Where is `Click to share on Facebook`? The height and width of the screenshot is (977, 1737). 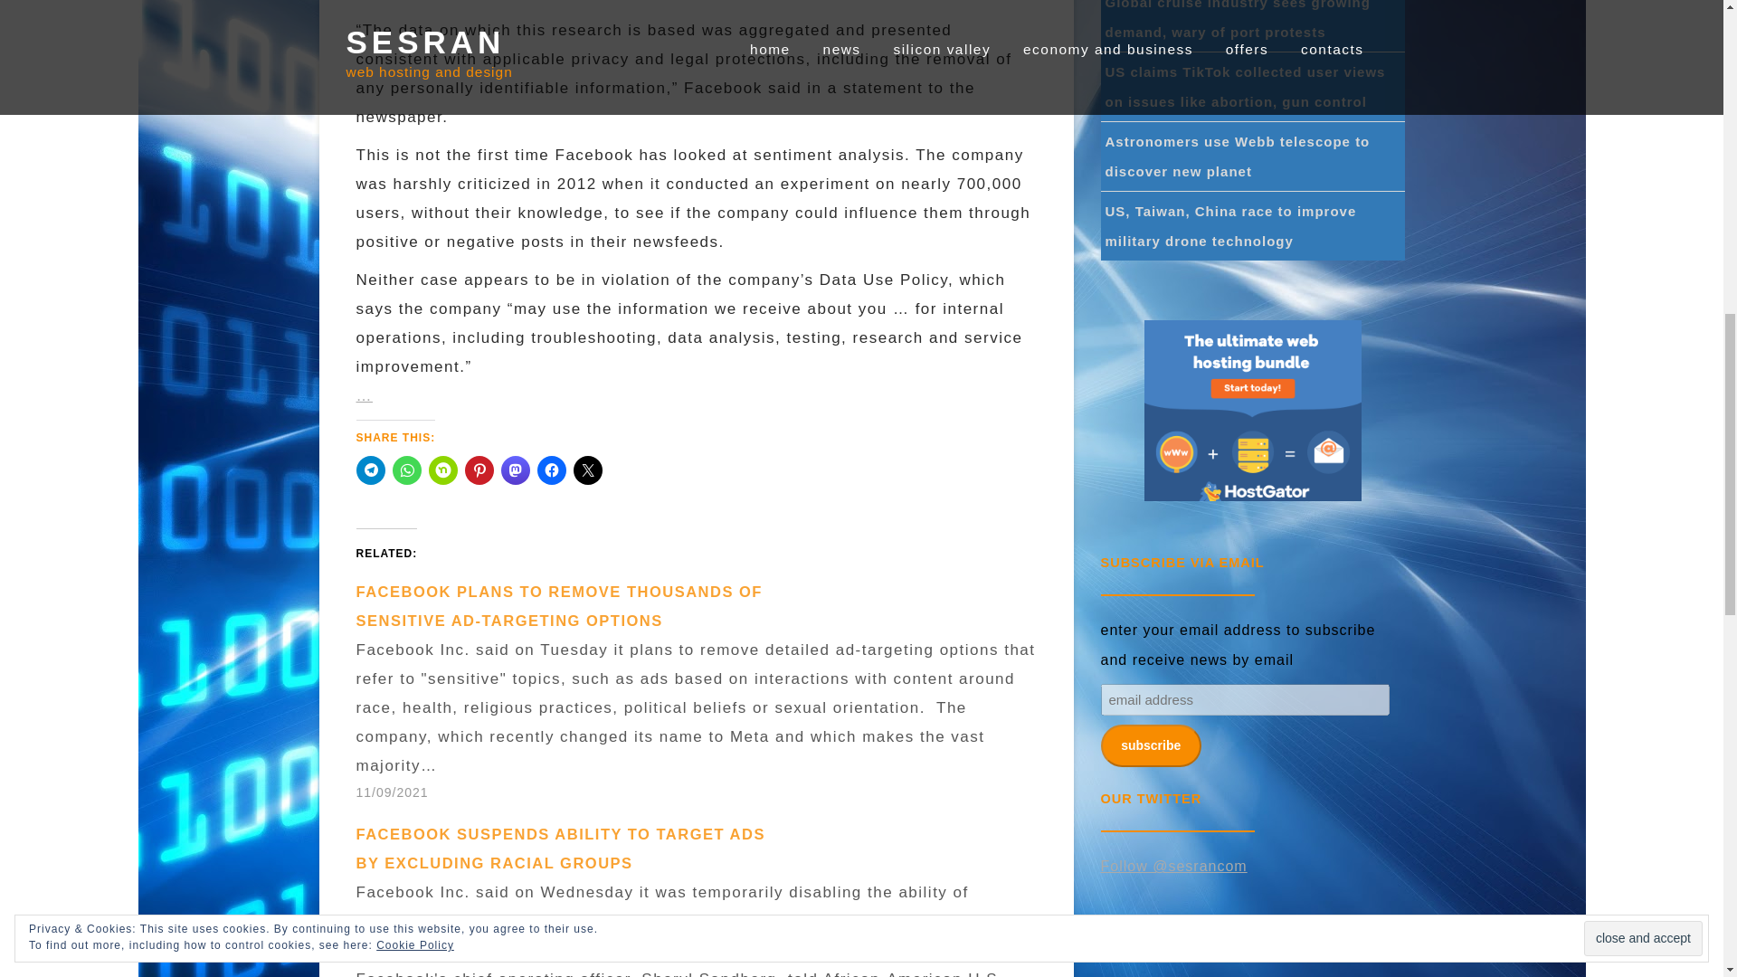 Click to share on Facebook is located at coordinates (551, 470).